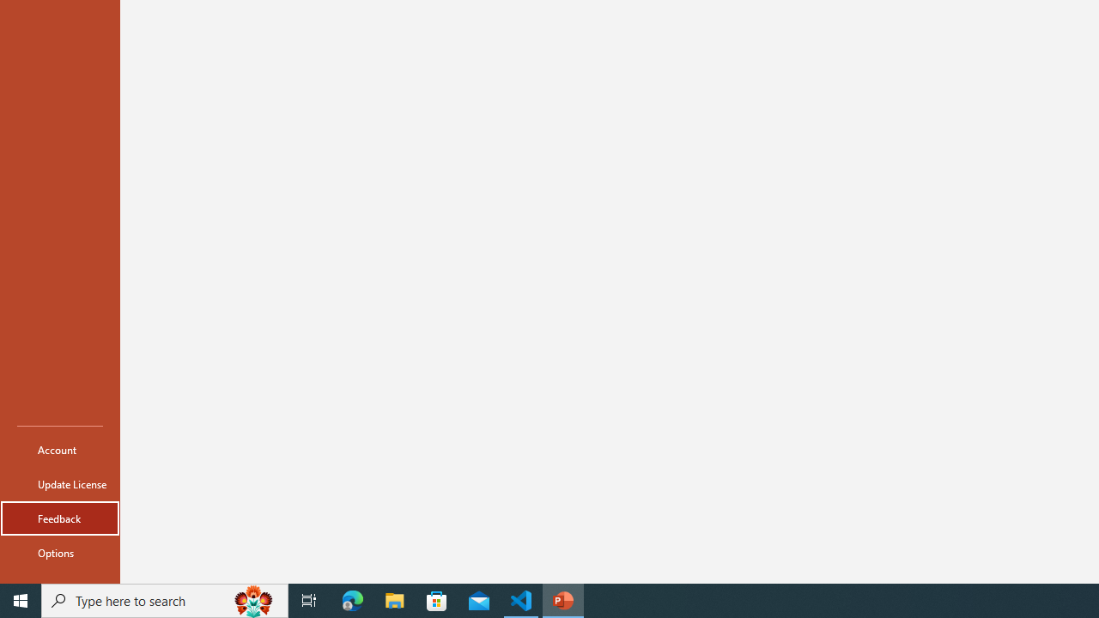 The image size is (1099, 618). I want to click on Account, so click(60, 450).